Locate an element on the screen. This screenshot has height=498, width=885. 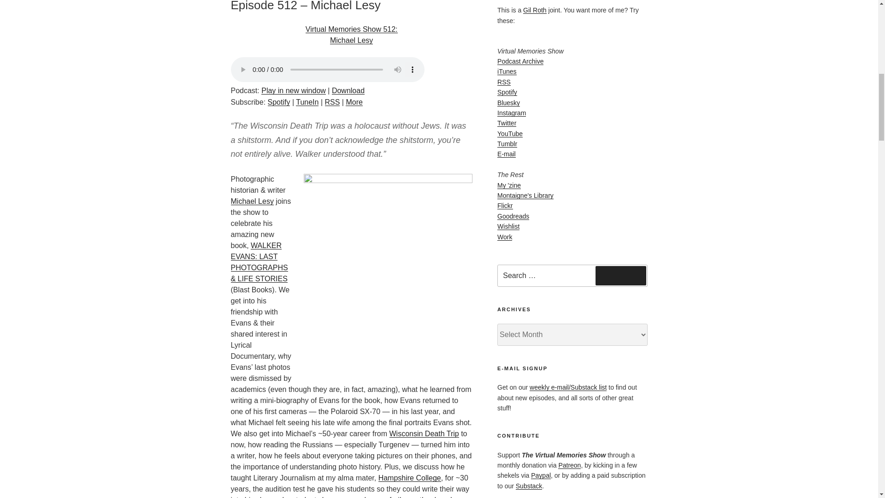
Play in new window is located at coordinates (293, 90).